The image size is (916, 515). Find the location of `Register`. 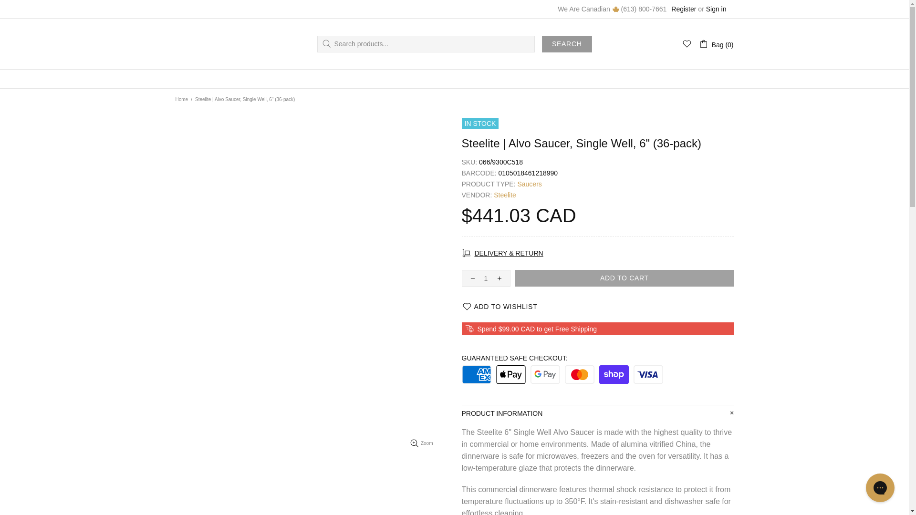

Register is located at coordinates (684, 9).